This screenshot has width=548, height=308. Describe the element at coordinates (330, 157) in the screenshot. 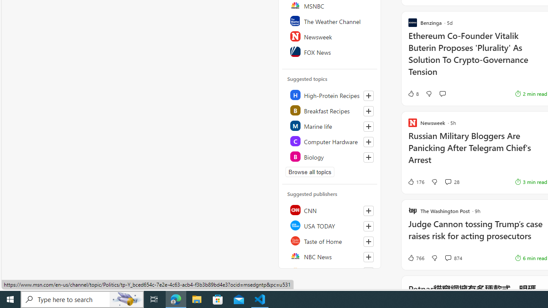

I see `Class: highlight` at that location.